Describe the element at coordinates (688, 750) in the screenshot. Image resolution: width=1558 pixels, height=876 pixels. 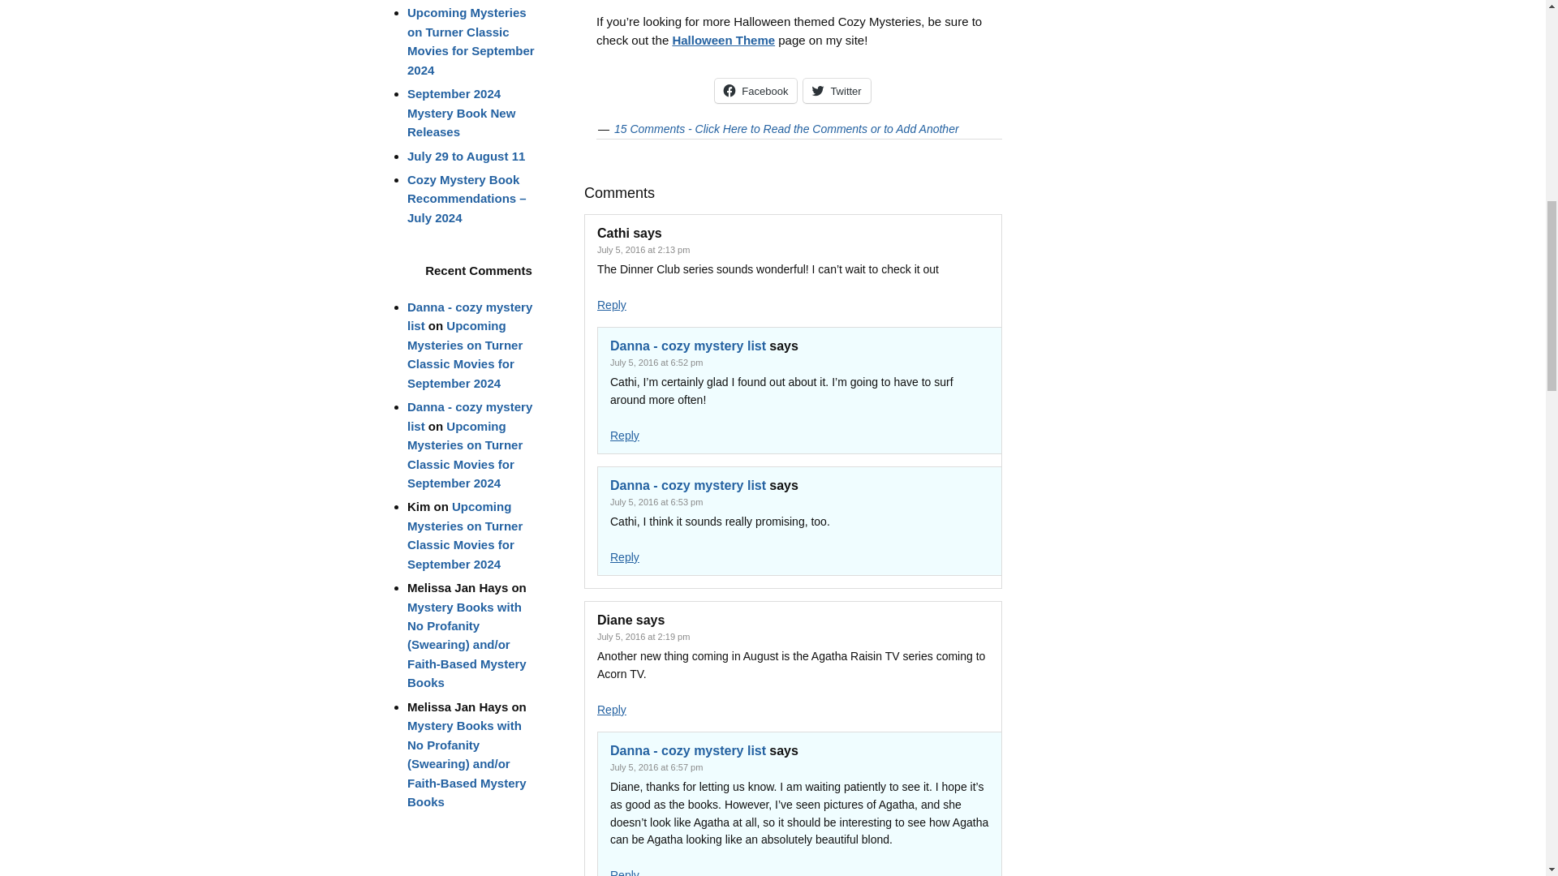
I see `Danna - cozy mystery list` at that location.